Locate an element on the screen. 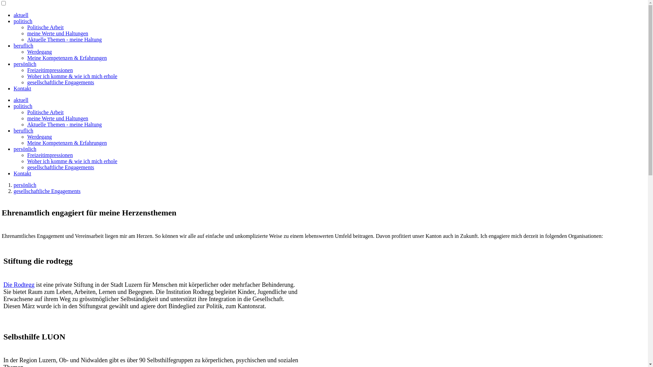 The height and width of the screenshot is (367, 653). gesellschaftliche Engagements is located at coordinates (47, 191).